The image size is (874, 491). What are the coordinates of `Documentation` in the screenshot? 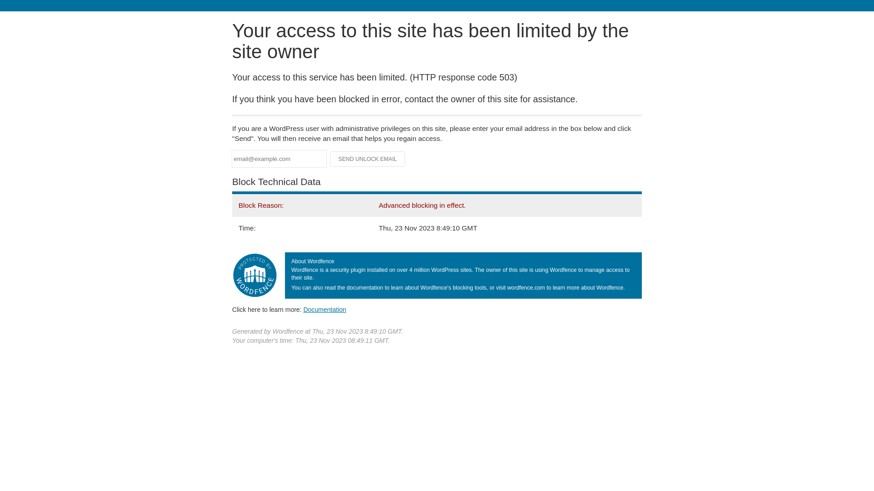 It's located at (325, 310).